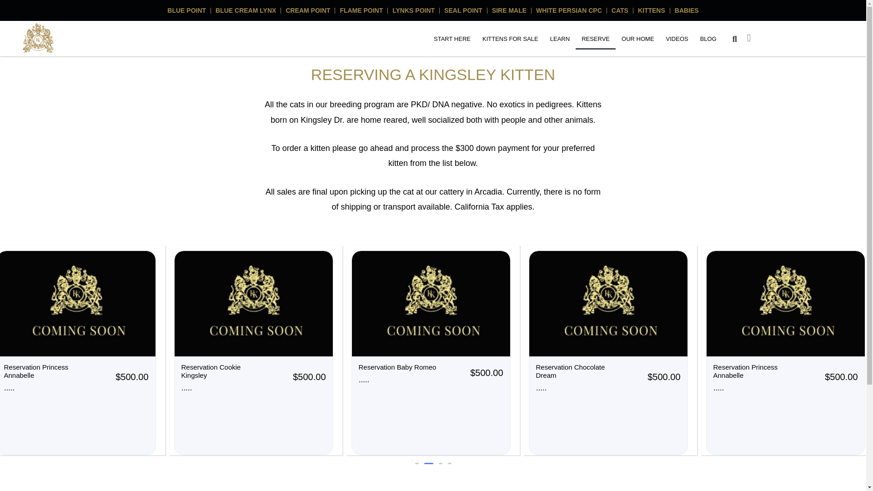  What do you see at coordinates (620, 10) in the screenshot?
I see `CATS` at bounding box center [620, 10].